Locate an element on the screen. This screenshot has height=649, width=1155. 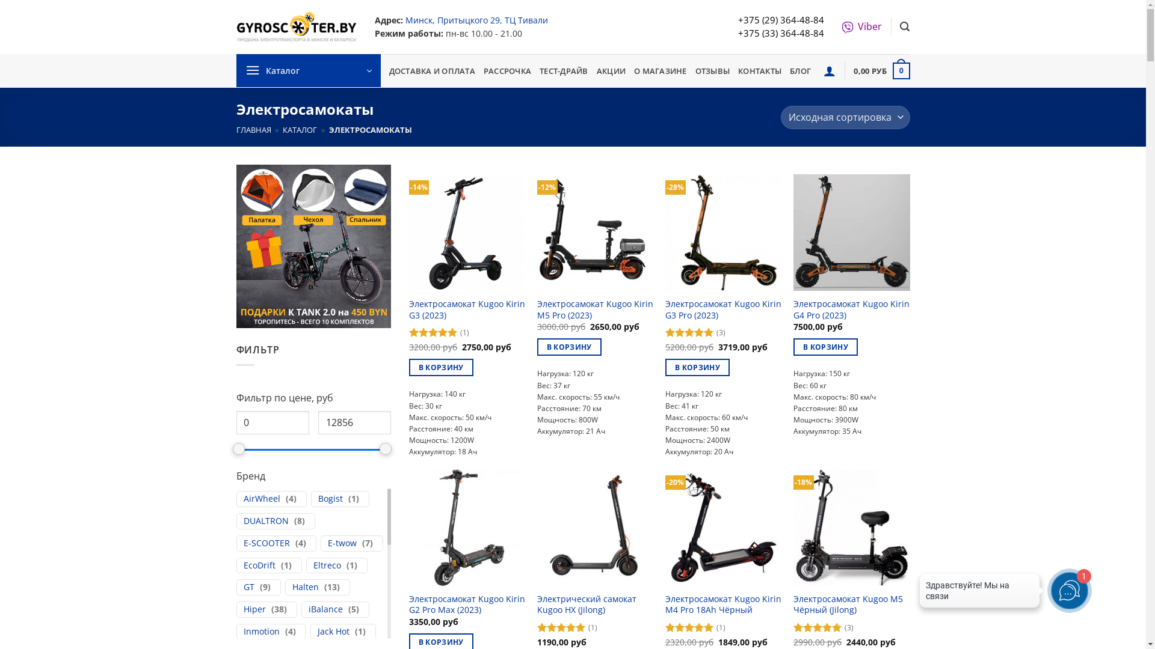
Inmotion is located at coordinates (261, 632).